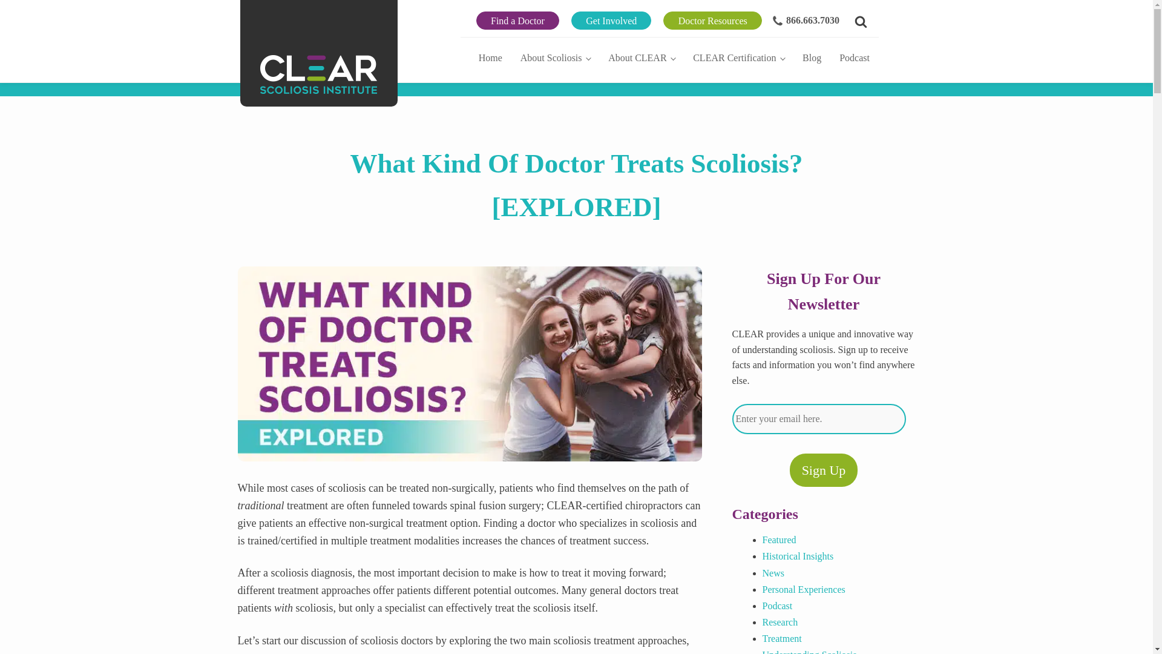 This screenshot has width=1162, height=654. I want to click on Home, so click(490, 57).